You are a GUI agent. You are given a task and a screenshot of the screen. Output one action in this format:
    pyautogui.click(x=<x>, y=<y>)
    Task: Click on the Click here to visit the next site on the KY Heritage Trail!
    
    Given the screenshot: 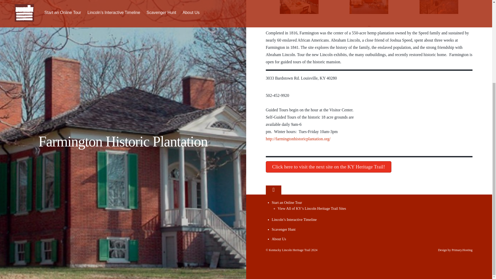 What is the action you would take?
    pyautogui.click(x=329, y=167)
    